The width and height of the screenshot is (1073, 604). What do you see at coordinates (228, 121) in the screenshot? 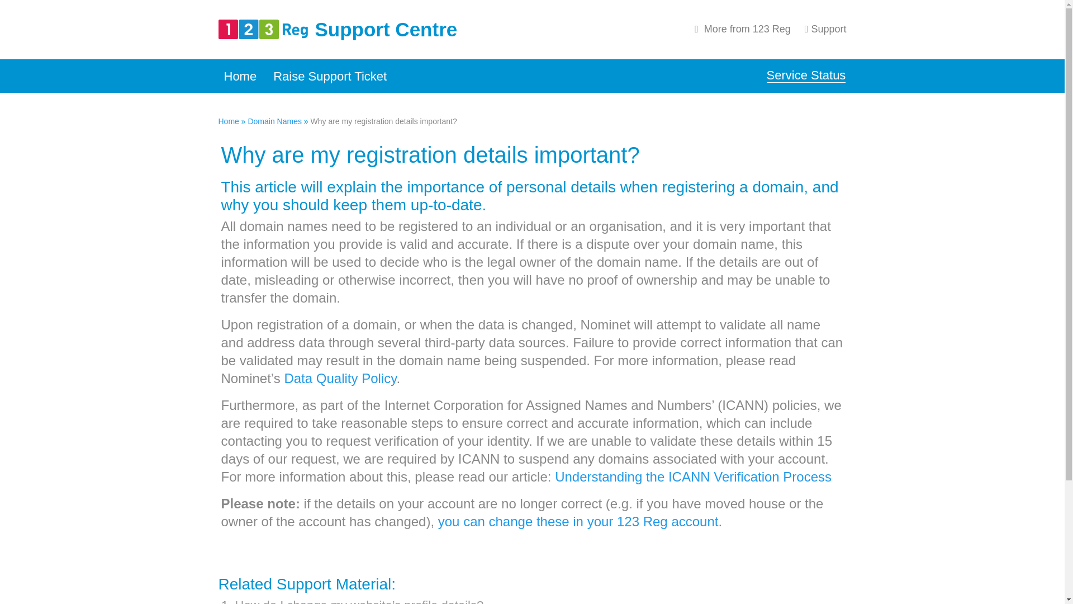
I see `Home` at bounding box center [228, 121].